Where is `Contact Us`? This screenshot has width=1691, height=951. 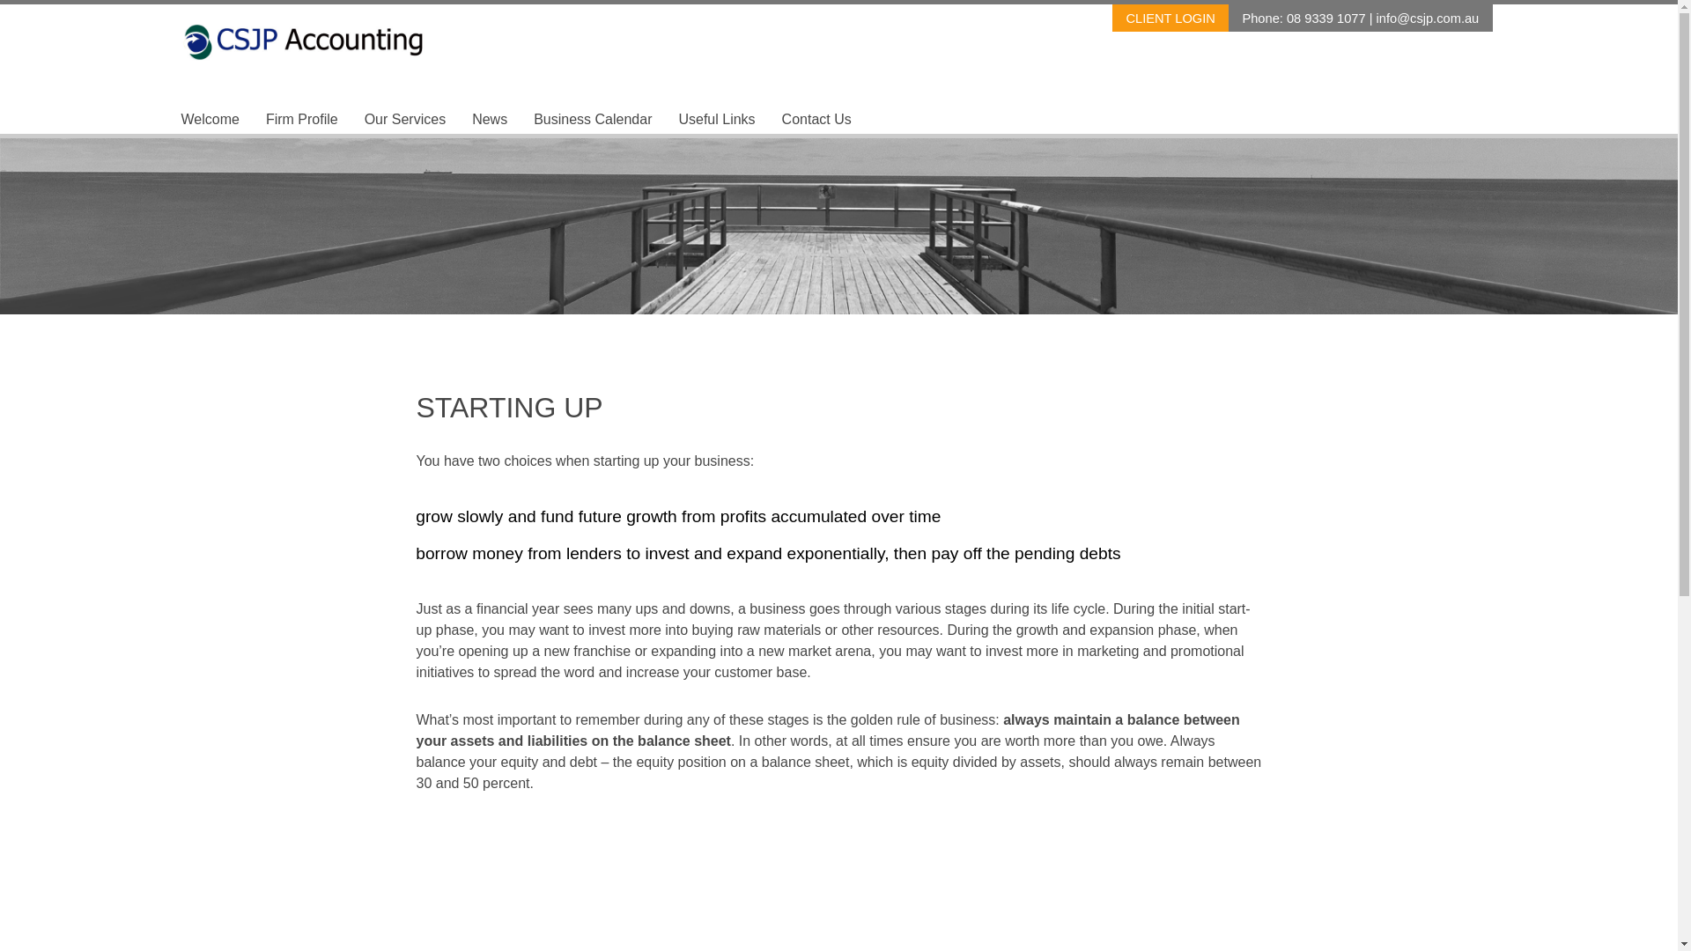 Contact Us is located at coordinates (817, 120).